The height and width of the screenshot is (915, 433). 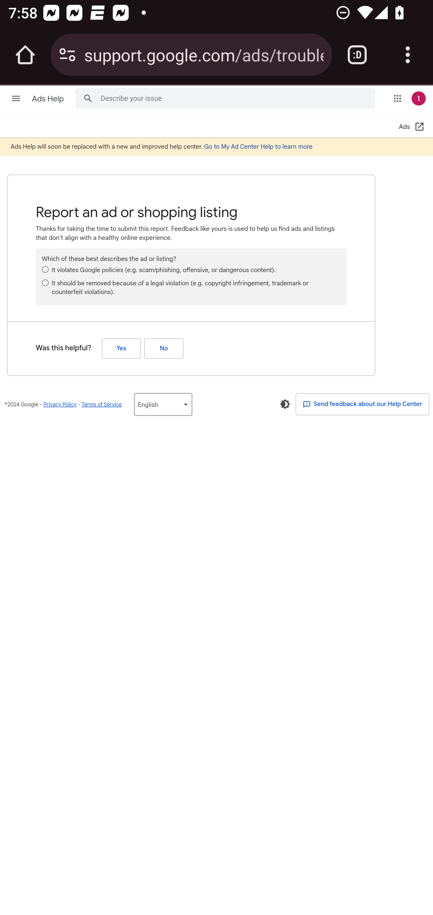 What do you see at coordinates (357, 55) in the screenshot?
I see `Switch or close tabs` at bounding box center [357, 55].